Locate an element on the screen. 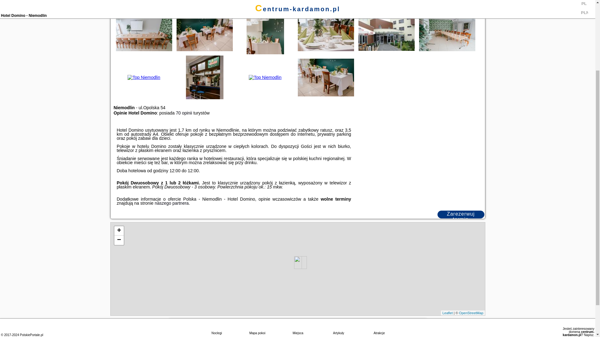 The height and width of the screenshot is (337, 600). Top Niemodlin is located at coordinates (447, 32).